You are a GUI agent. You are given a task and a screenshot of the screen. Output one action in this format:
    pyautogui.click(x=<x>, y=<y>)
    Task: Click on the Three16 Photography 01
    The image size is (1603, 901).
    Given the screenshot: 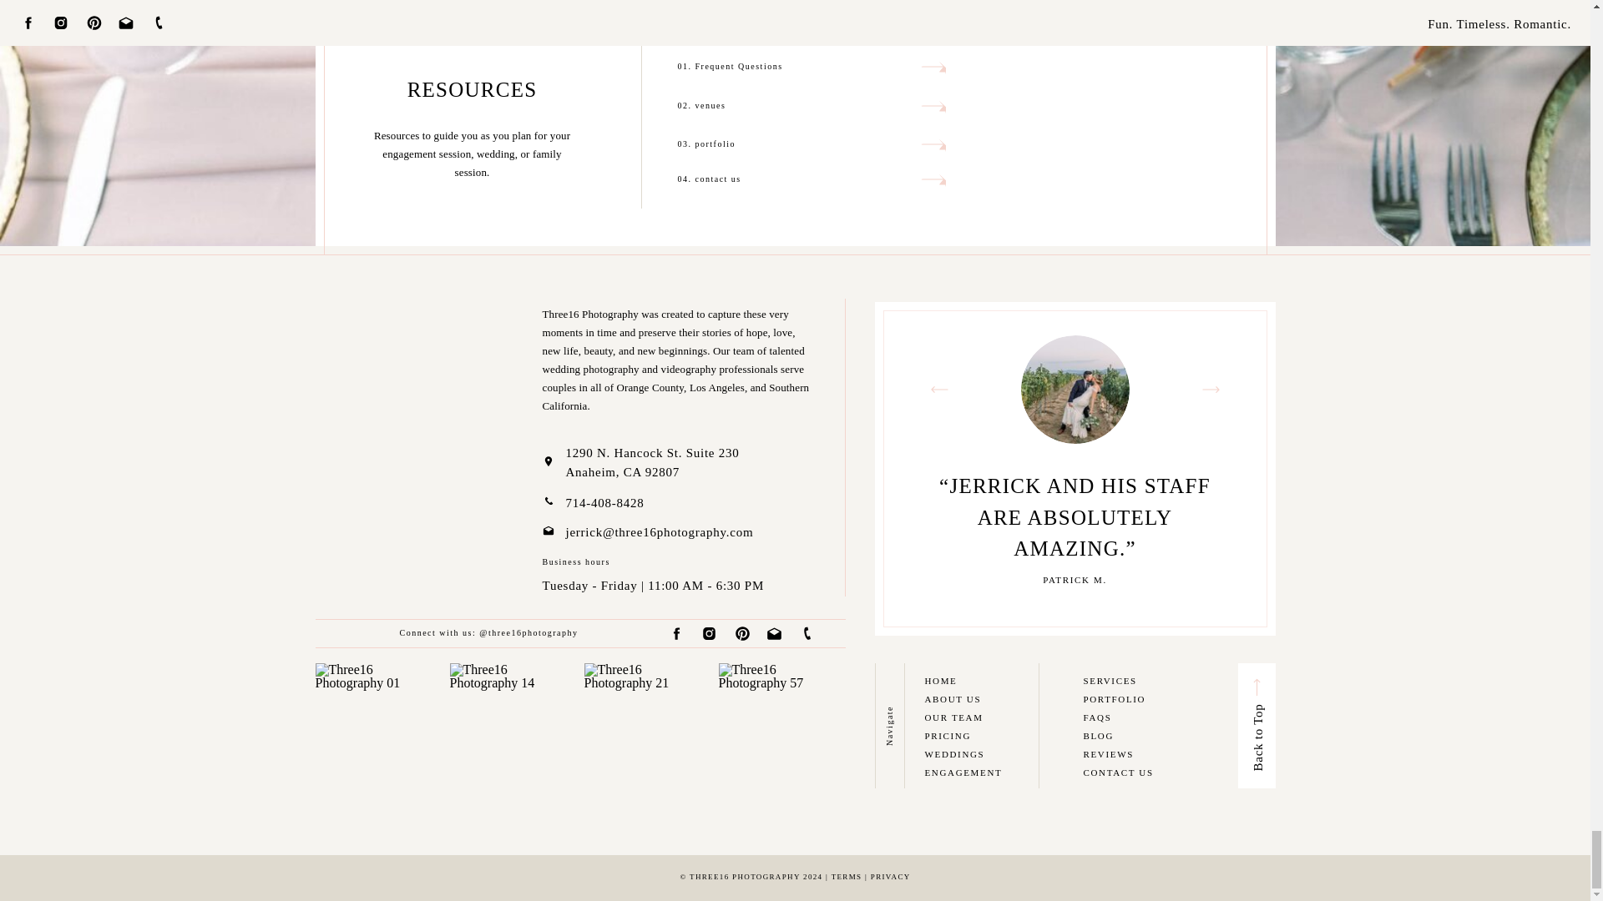 What is the action you would take?
    pyautogui.click(x=378, y=726)
    